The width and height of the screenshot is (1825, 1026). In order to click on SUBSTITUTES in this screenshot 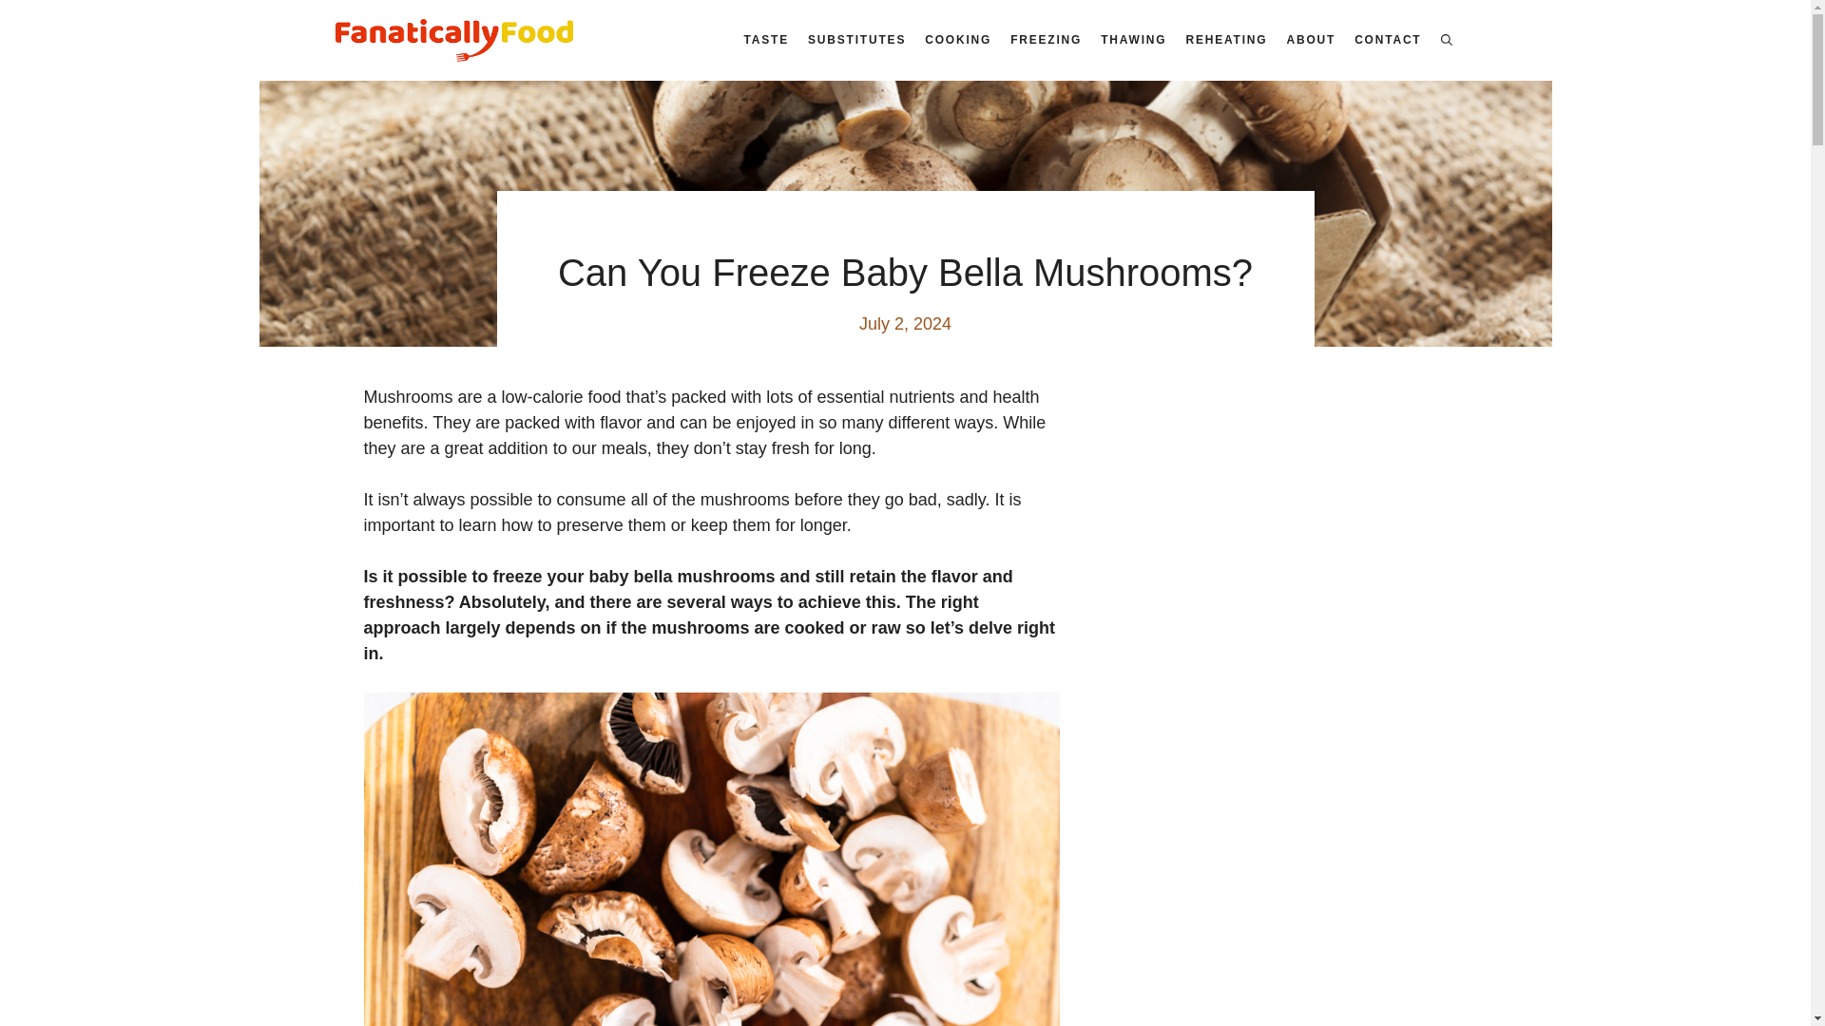, I will do `click(857, 40)`.